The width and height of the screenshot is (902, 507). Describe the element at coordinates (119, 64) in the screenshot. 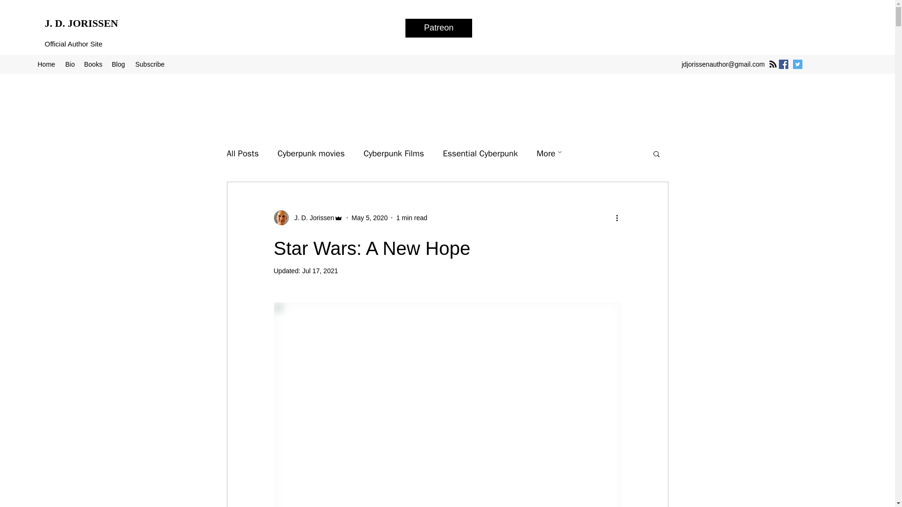

I see `Blog` at that location.